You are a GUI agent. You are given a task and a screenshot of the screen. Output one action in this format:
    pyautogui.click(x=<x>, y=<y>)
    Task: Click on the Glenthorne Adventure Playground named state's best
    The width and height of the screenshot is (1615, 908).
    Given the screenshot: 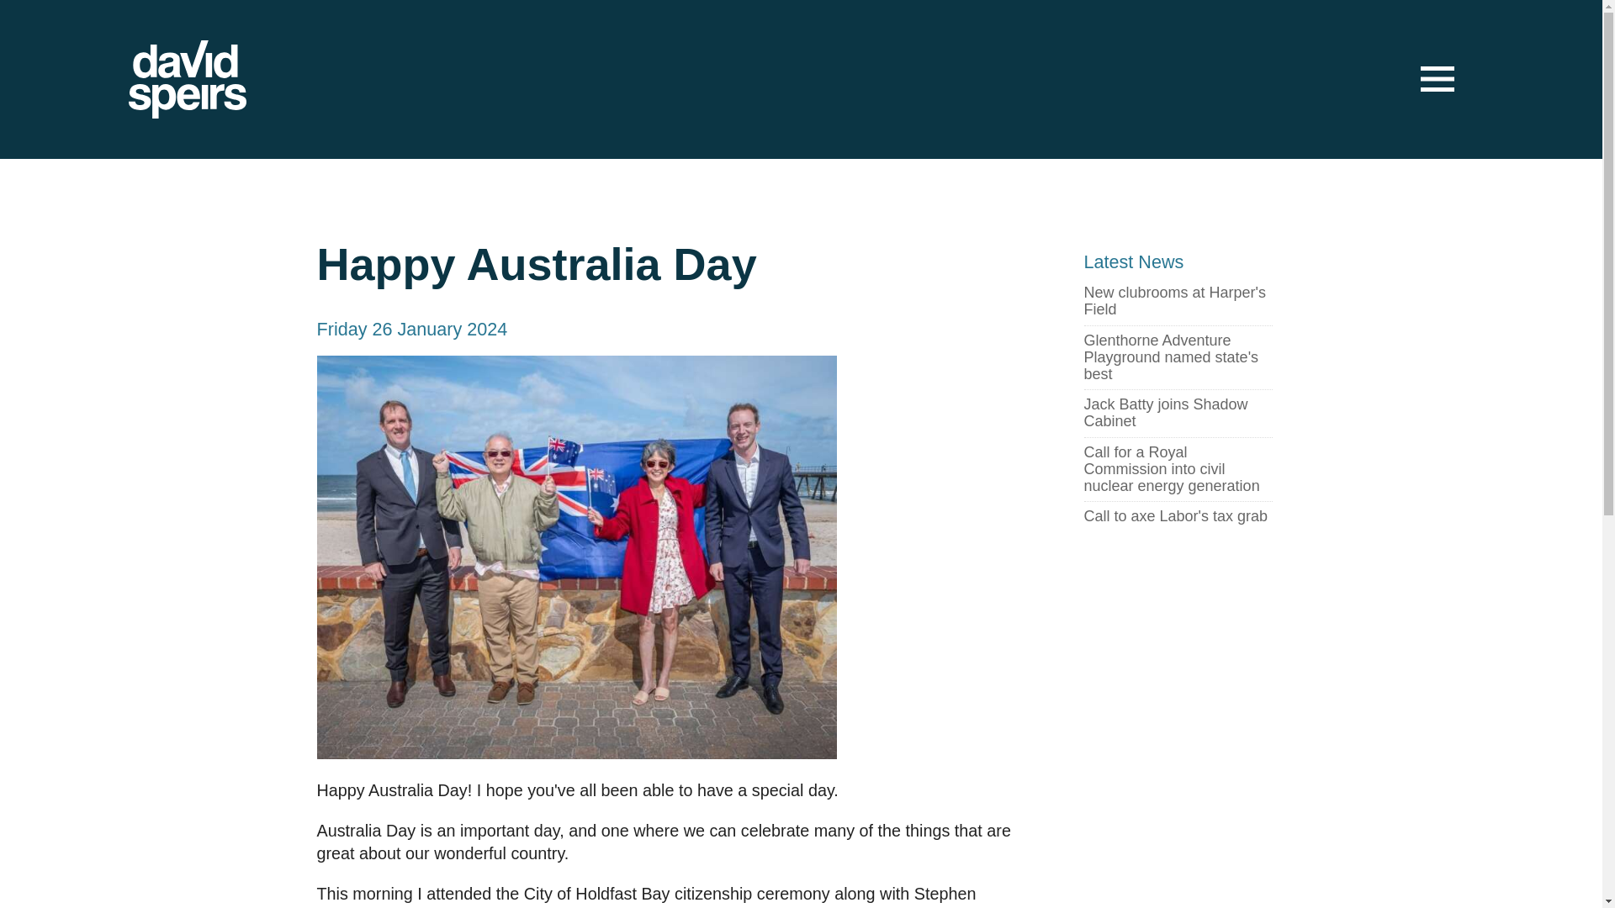 What is the action you would take?
    pyautogui.click(x=1178, y=357)
    